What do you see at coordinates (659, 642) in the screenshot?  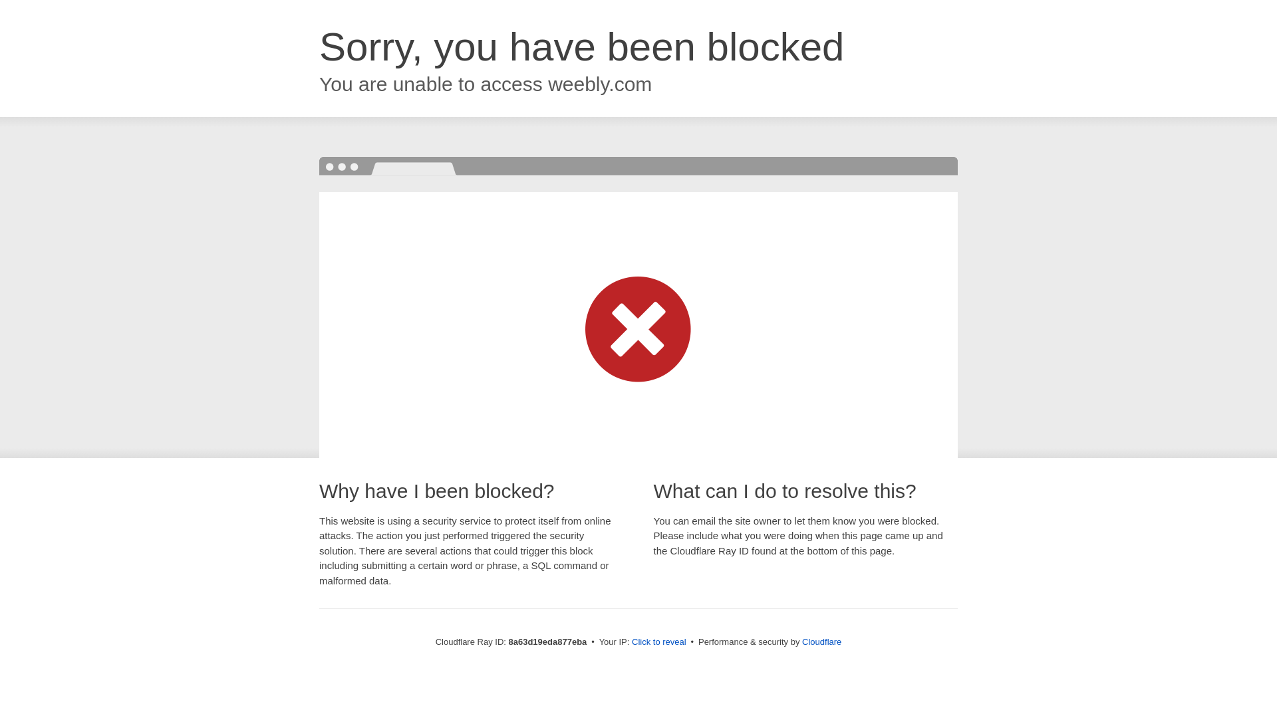 I see `Click to reveal` at bounding box center [659, 642].